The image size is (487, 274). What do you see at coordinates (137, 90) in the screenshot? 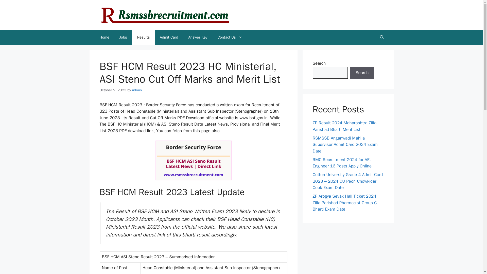
I see `admin` at bounding box center [137, 90].